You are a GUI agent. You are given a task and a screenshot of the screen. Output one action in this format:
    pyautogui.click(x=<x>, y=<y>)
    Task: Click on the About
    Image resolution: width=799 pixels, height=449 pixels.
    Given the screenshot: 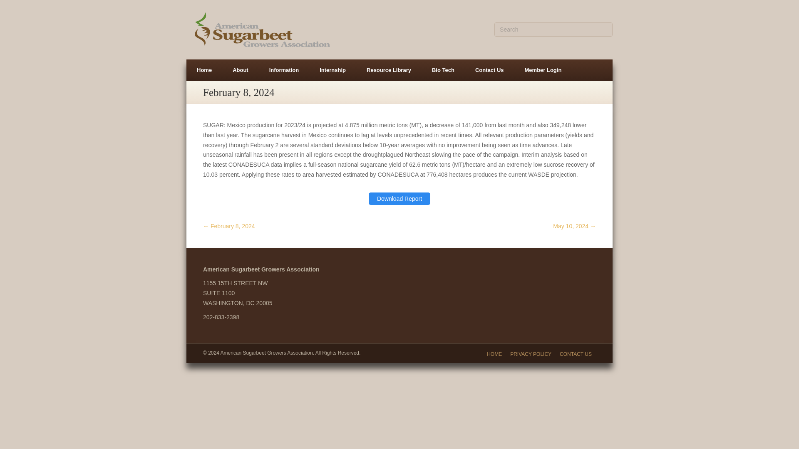 What is the action you would take?
    pyautogui.click(x=241, y=70)
    